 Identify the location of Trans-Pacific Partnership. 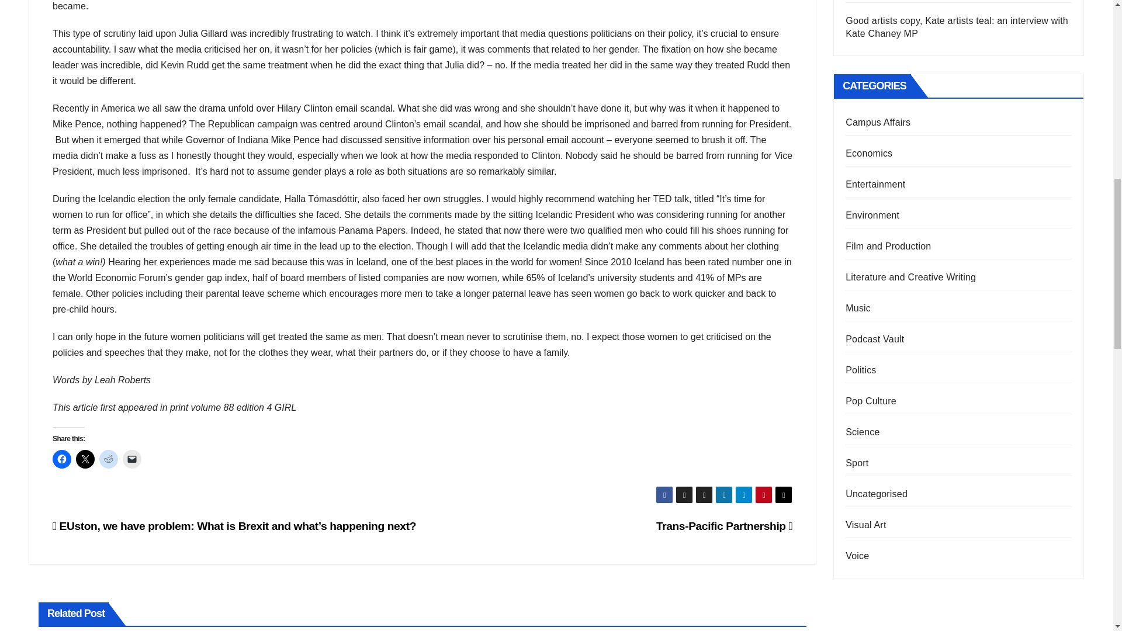
(724, 526).